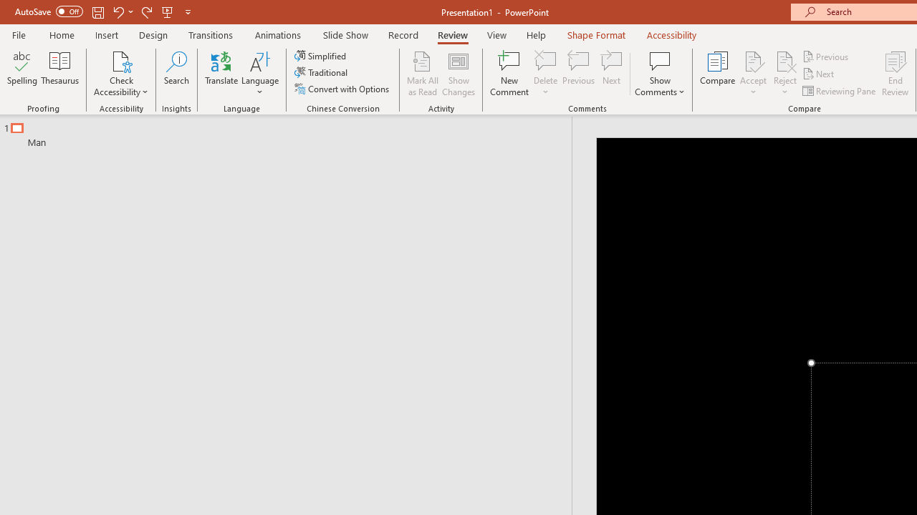 This screenshot has width=917, height=515. I want to click on Reject Change, so click(785, 60).